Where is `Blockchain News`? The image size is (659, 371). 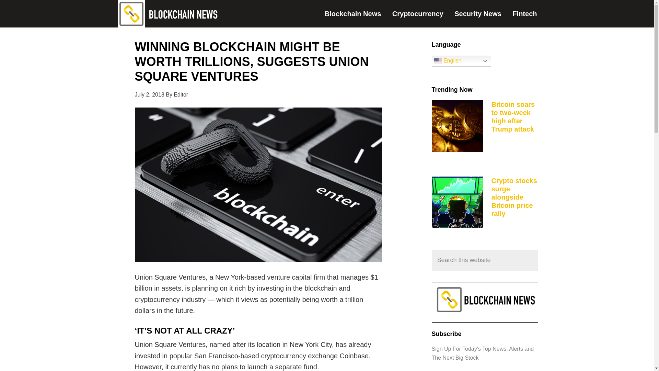 Blockchain News is located at coordinates (358, 14).